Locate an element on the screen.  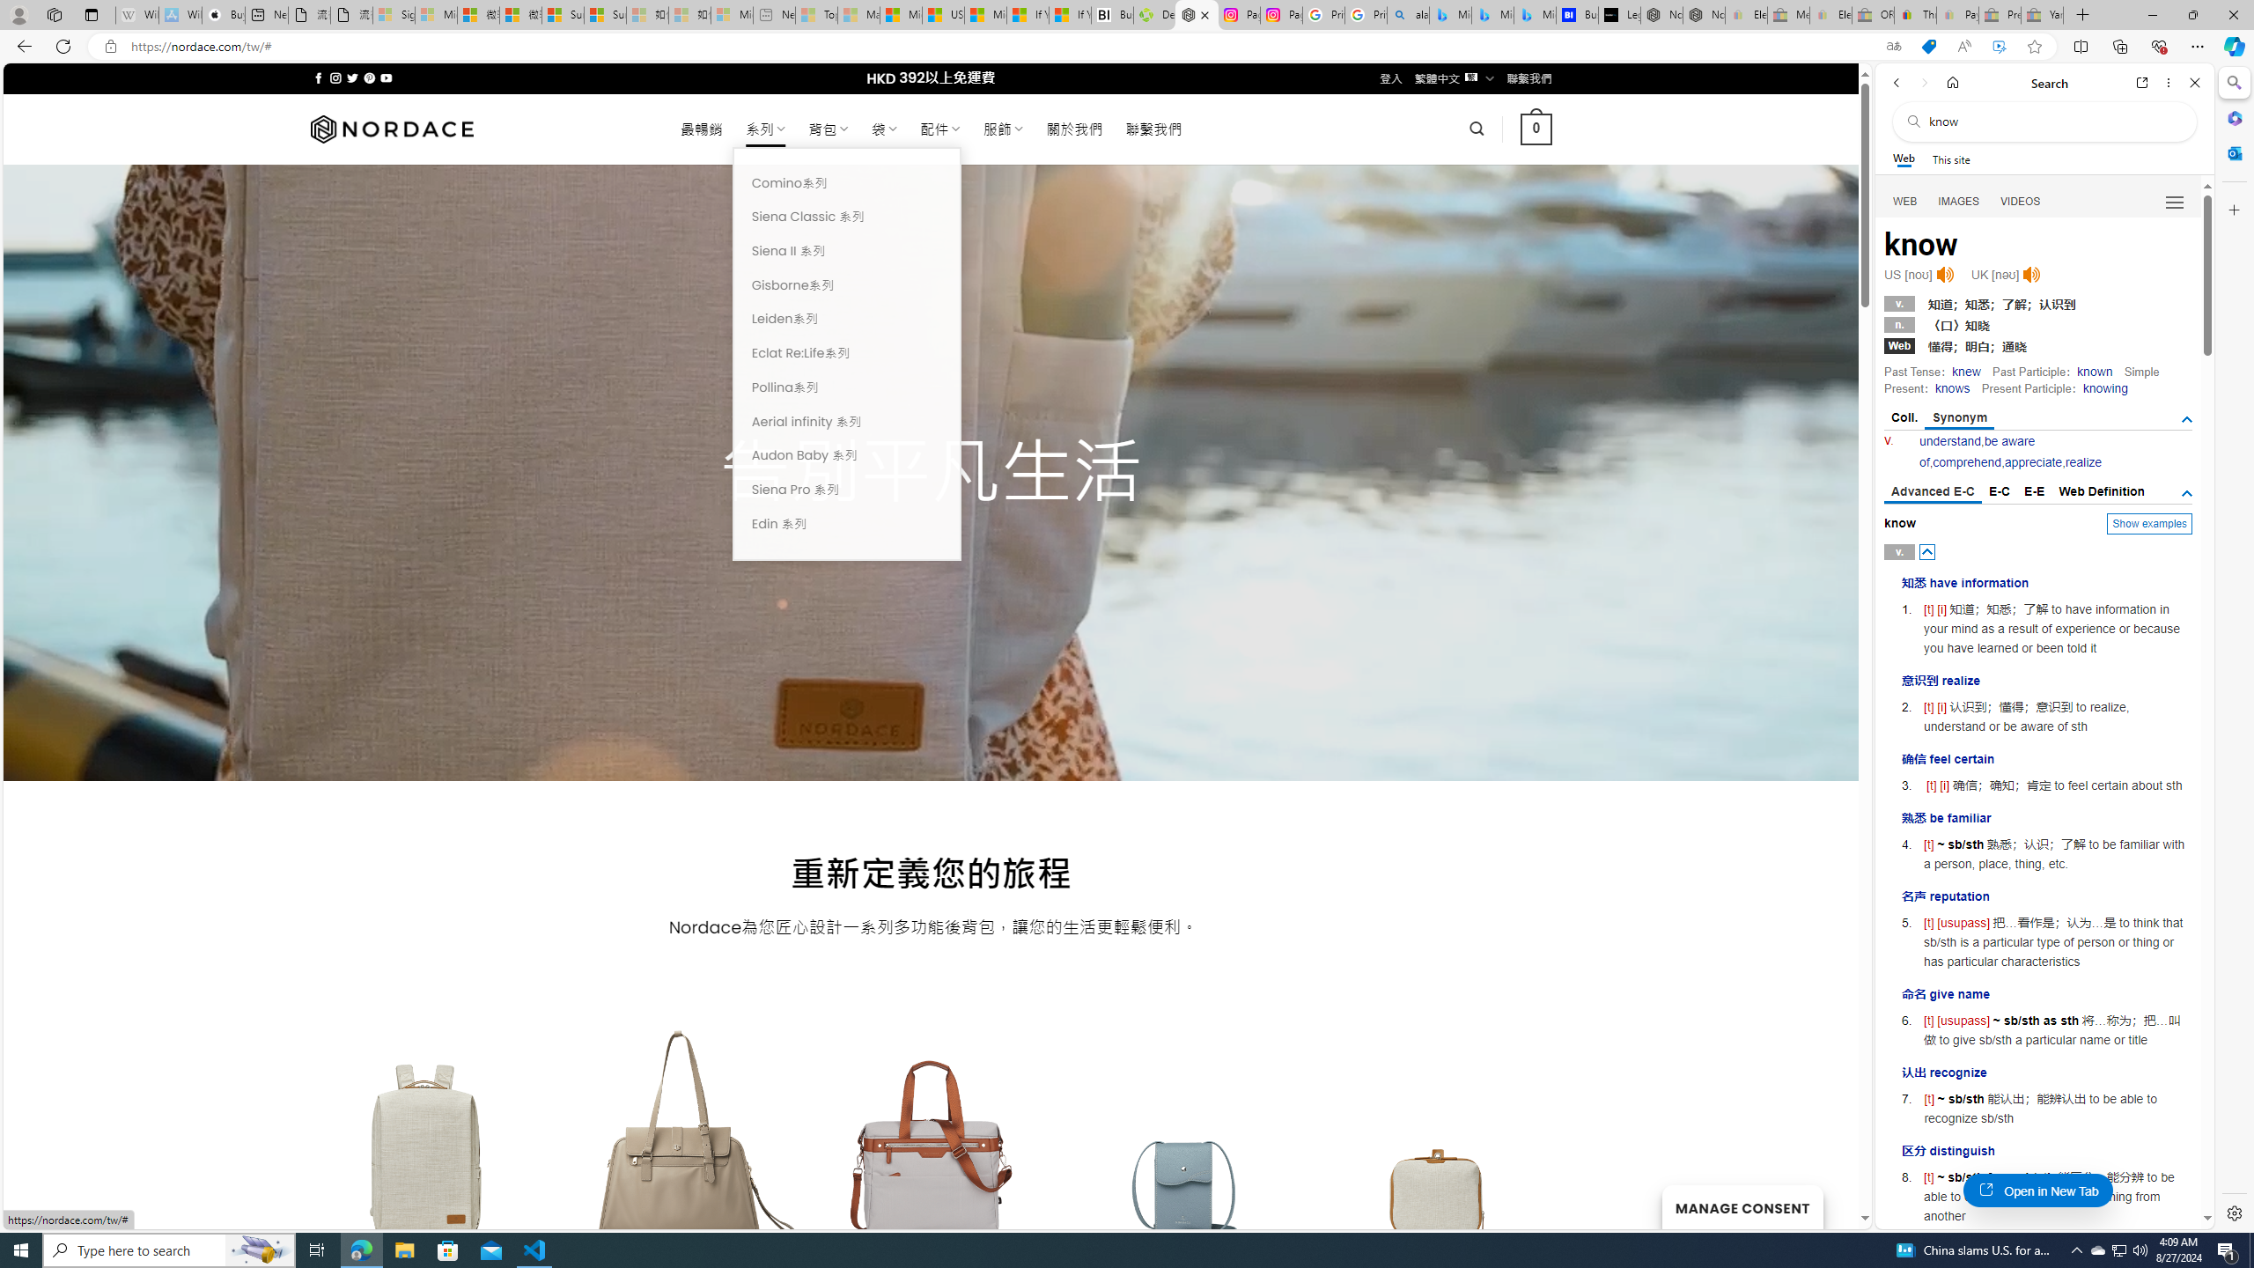
Microsoft Bing Travel - Shangri-La Hotel Bangkok is located at coordinates (1535, 15).